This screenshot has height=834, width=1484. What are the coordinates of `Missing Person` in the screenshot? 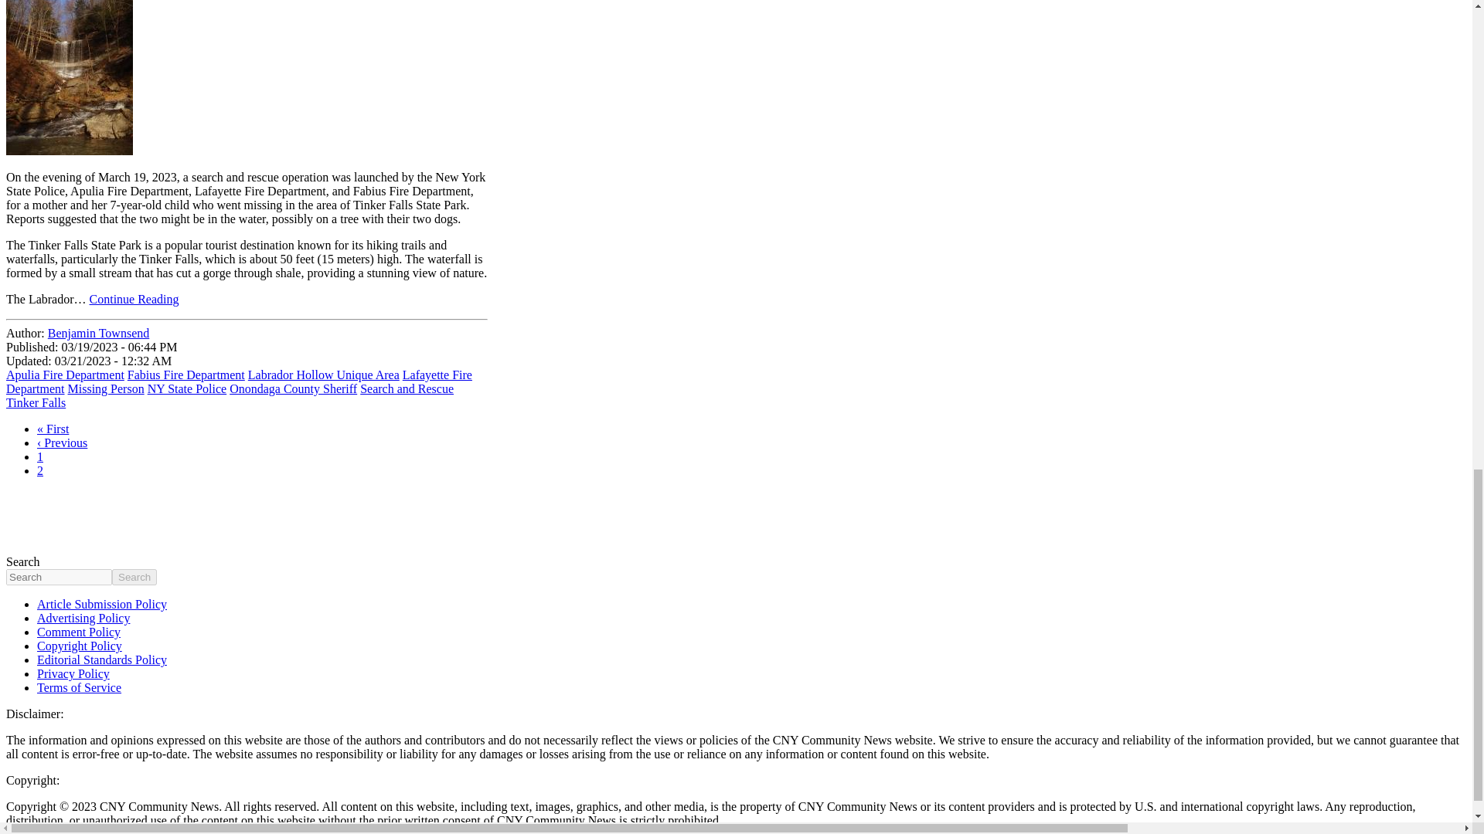 It's located at (106, 388).